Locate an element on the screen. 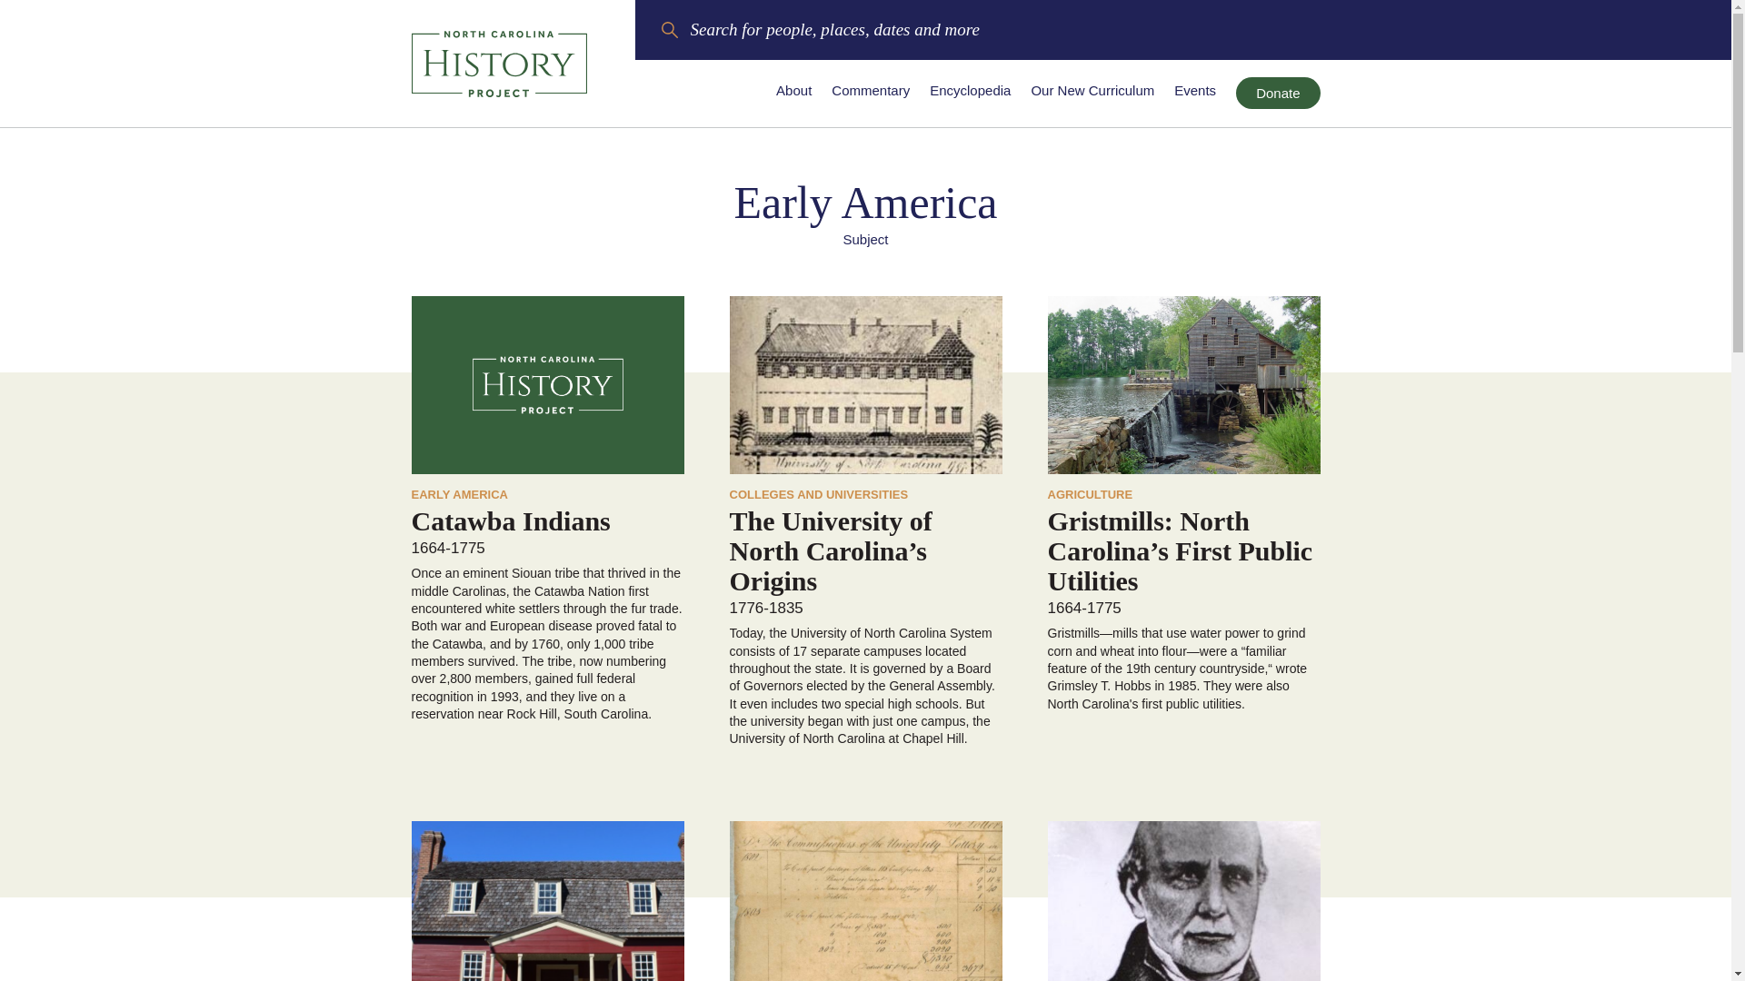 The image size is (1745, 981). Encyclopedia is located at coordinates (970, 90).